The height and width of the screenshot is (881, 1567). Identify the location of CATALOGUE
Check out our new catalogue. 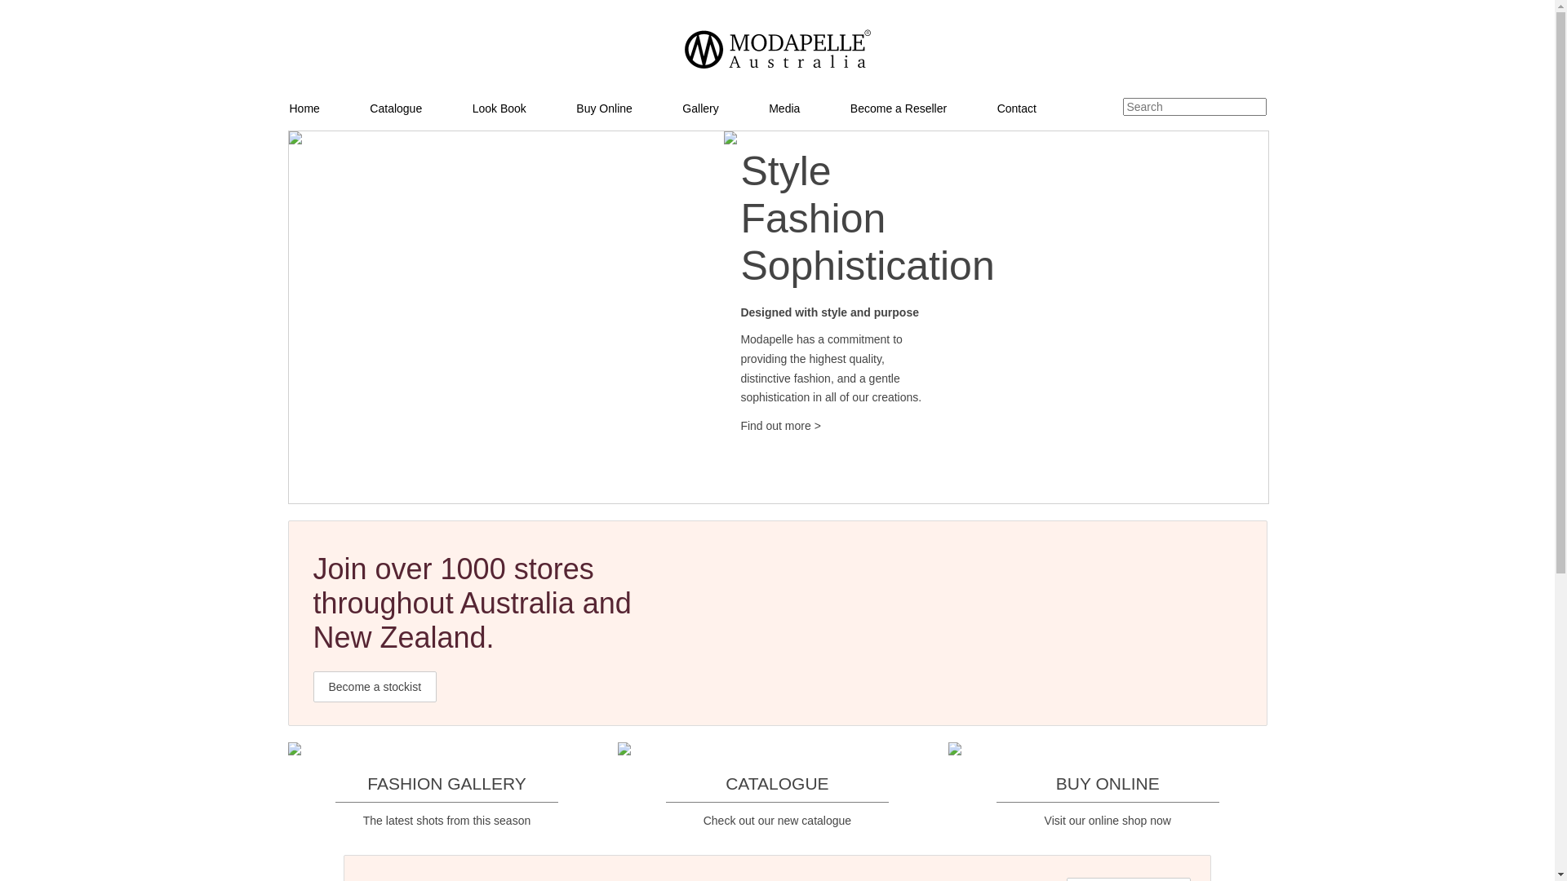
(777, 785).